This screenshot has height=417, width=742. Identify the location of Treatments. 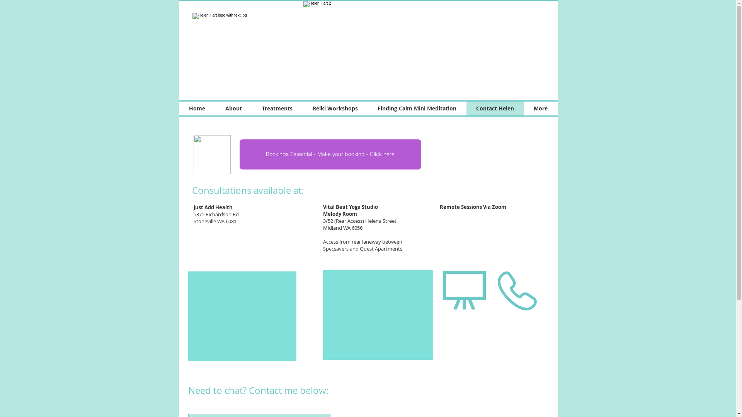
(277, 108).